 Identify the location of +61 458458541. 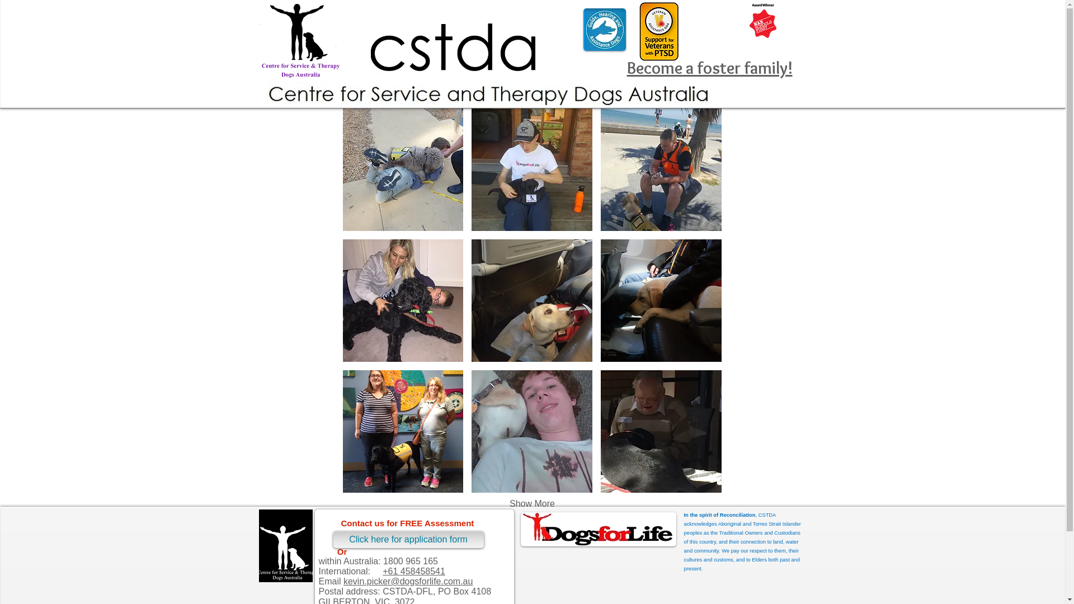
(414, 572).